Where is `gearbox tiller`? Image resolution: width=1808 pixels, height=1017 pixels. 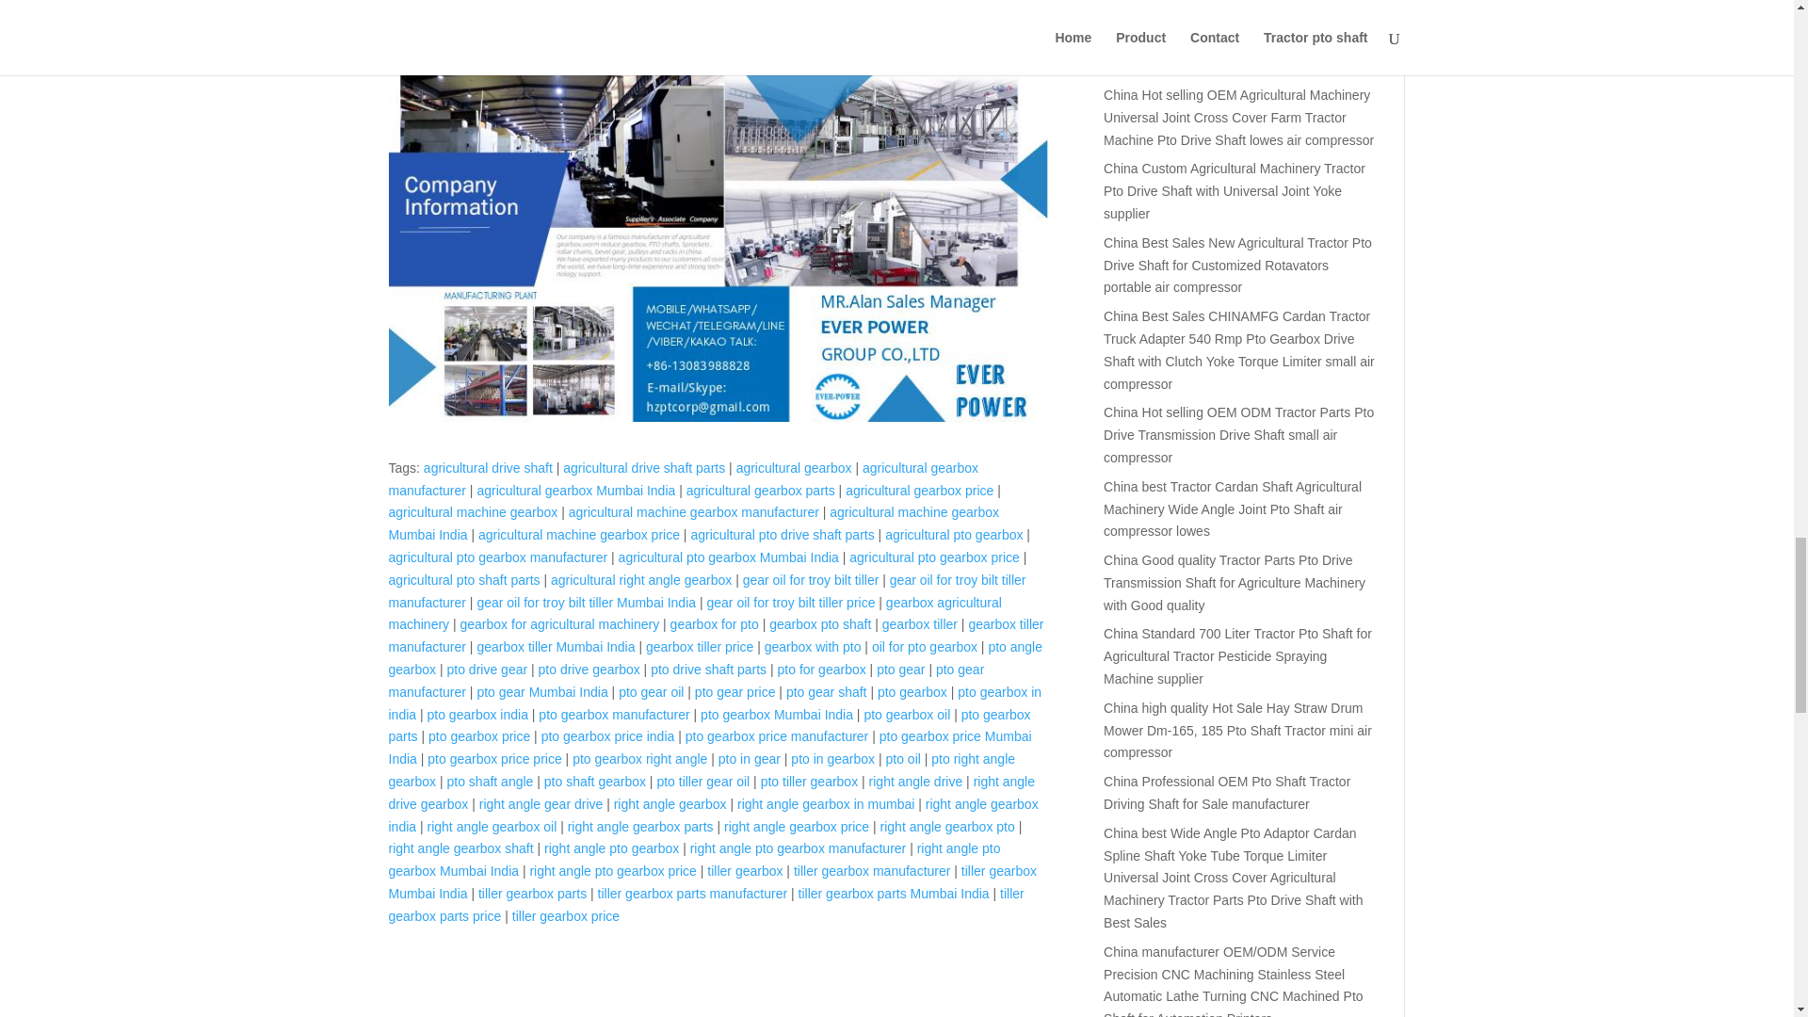 gearbox tiller is located at coordinates (919, 623).